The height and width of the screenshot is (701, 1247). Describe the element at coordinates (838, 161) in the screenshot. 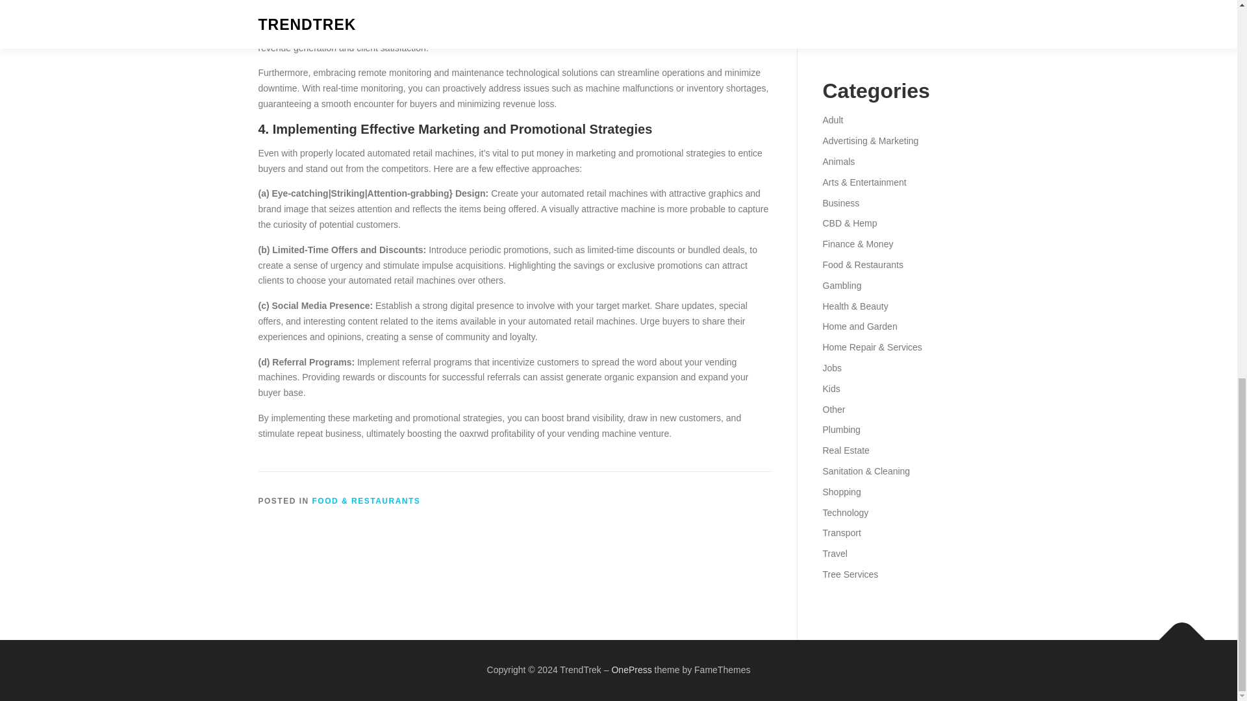

I see `Animals` at that location.